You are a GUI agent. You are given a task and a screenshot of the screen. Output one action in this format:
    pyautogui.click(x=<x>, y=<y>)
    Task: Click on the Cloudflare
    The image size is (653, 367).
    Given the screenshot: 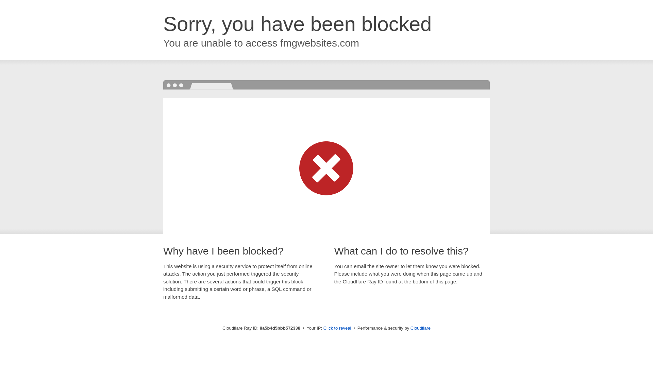 What is the action you would take?
    pyautogui.click(x=420, y=328)
    